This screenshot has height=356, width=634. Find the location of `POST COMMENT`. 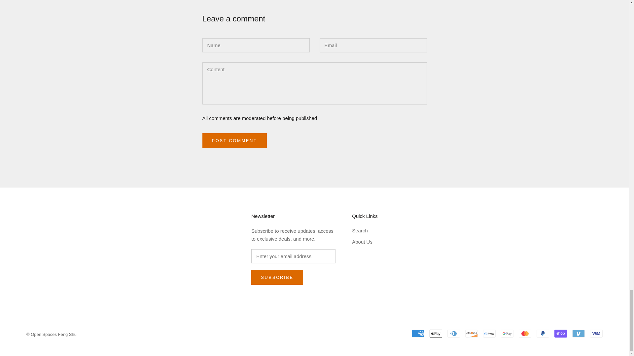

POST COMMENT is located at coordinates (234, 140).